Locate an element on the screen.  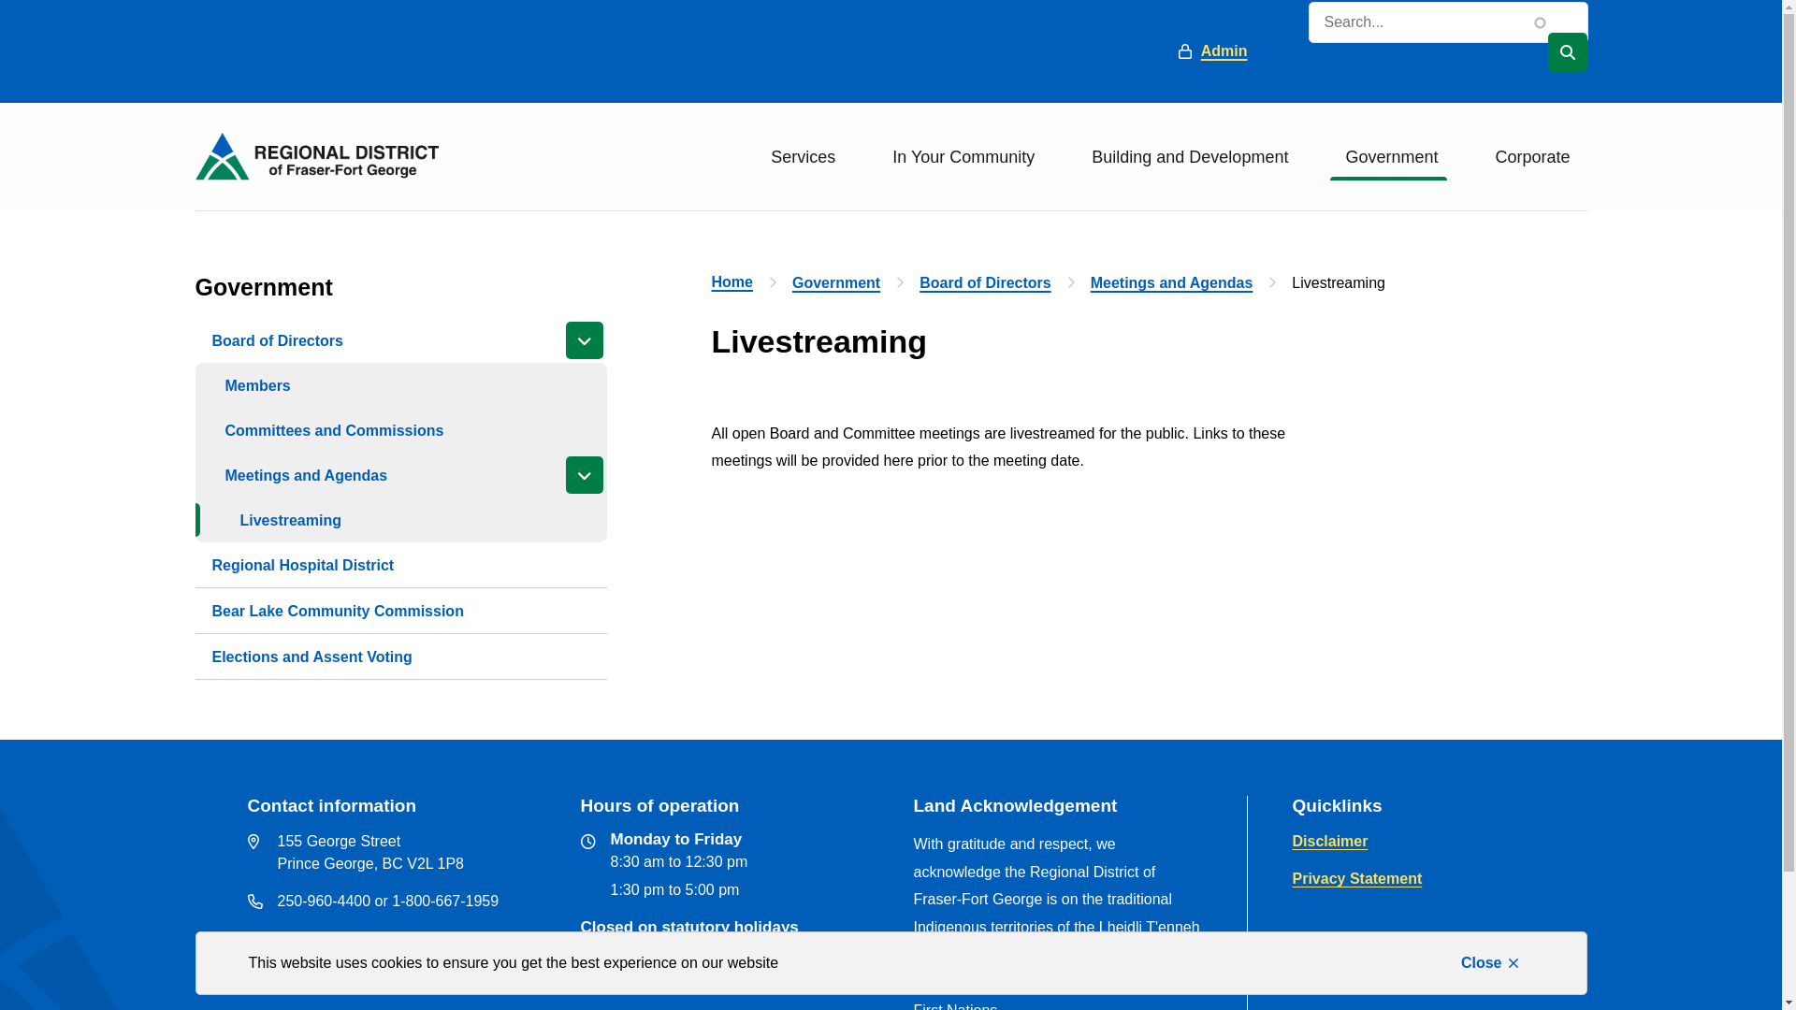
Disclaimer is located at coordinates (1330, 842).